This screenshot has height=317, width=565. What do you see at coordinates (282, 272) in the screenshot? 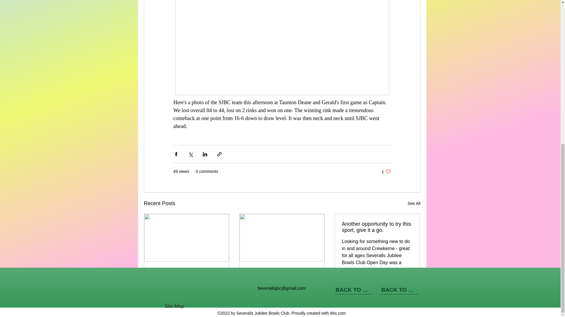
I see `Australian Pairs` at bounding box center [282, 272].